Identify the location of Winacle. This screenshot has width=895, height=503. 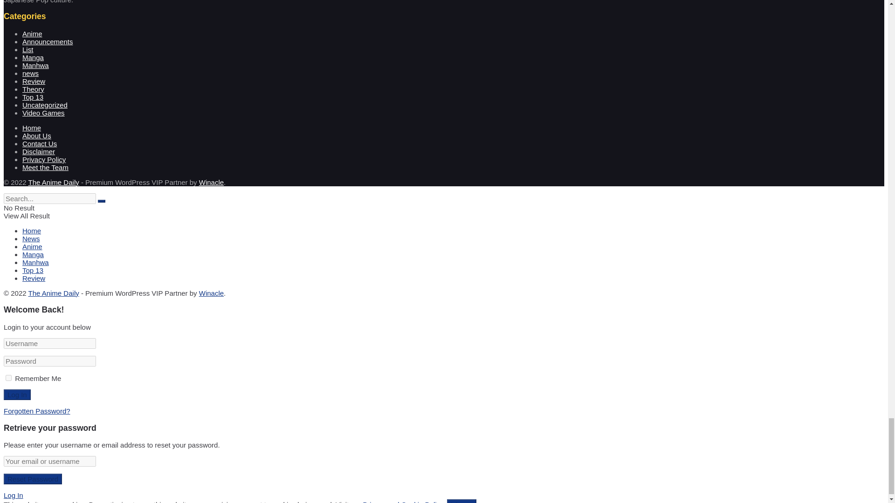
(211, 182).